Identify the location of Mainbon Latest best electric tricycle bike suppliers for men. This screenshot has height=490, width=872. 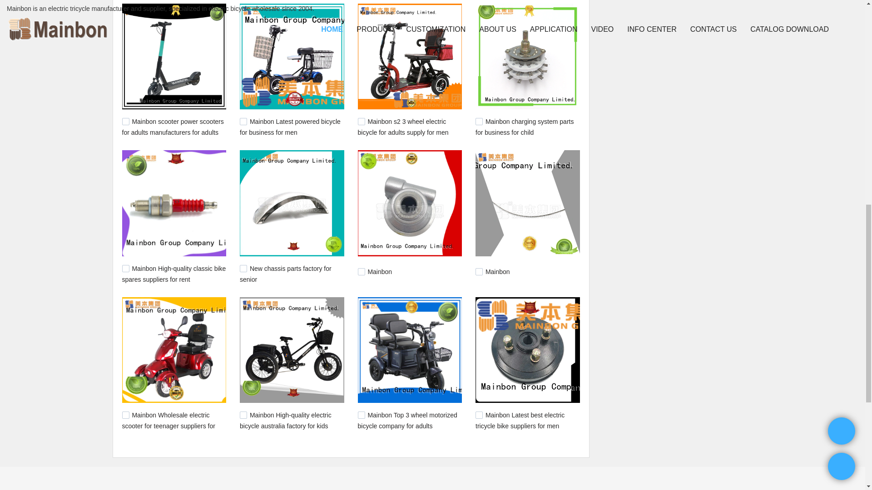
(520, 421).